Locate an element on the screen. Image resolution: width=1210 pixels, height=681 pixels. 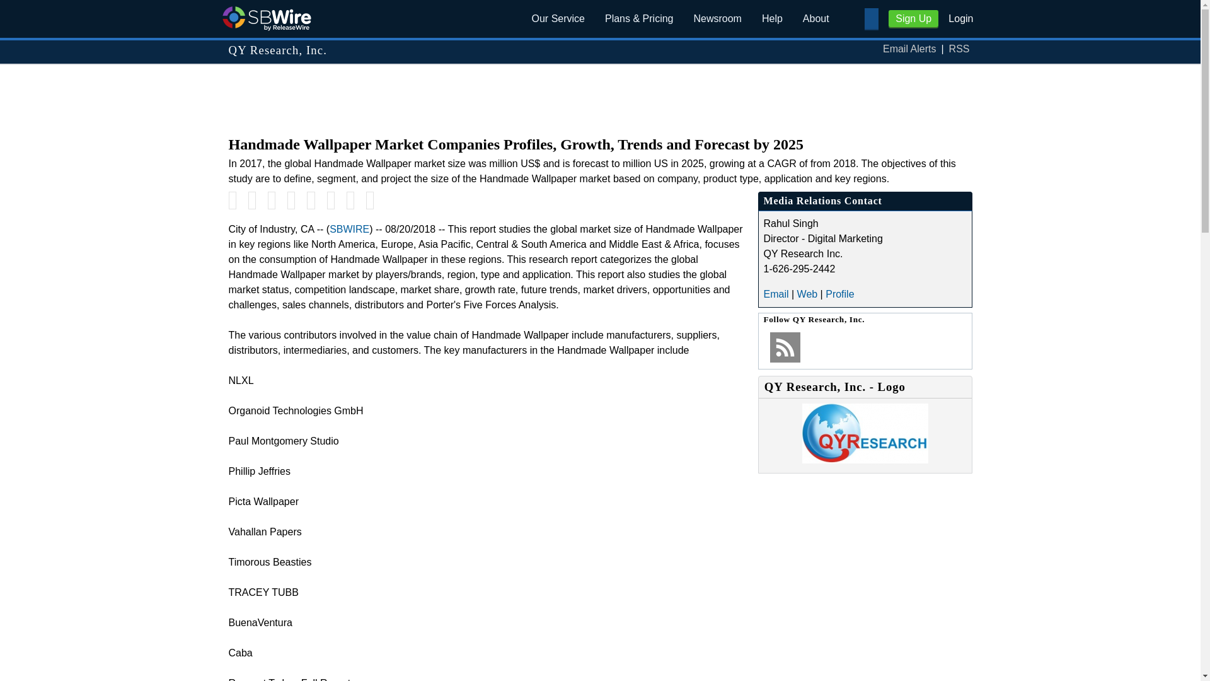
Email Alerts is located at coordinates (909, 49).